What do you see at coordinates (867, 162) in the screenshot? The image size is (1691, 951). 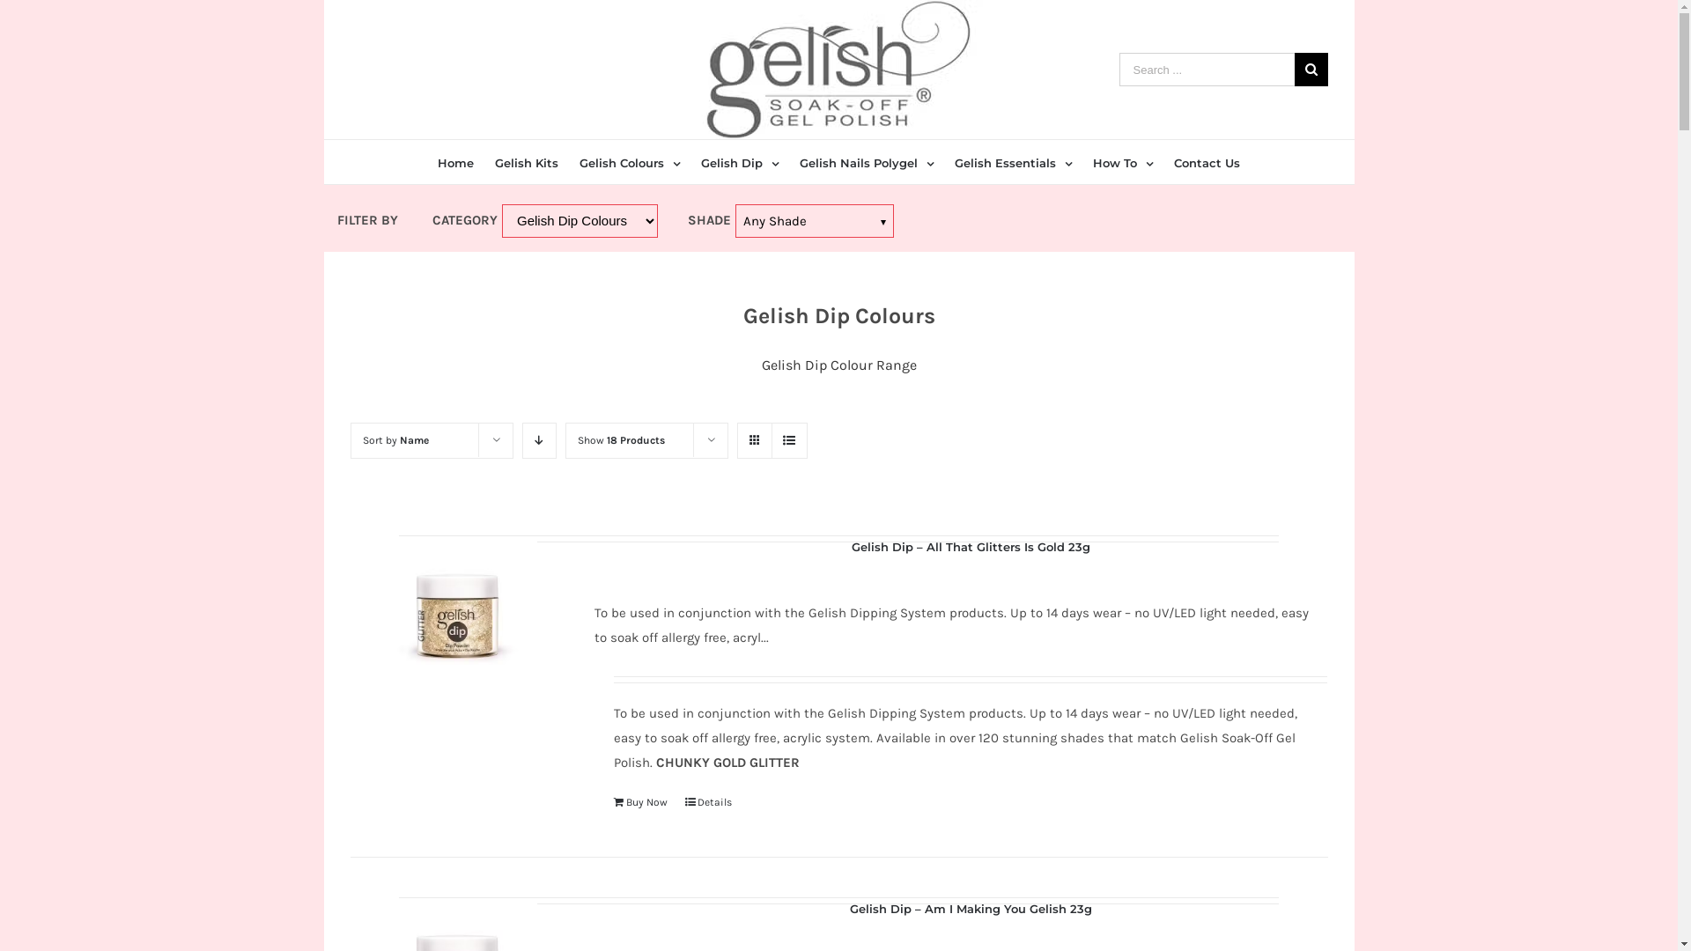 I see `Gelish Nails Polygel` at bounding box center [867, 162].